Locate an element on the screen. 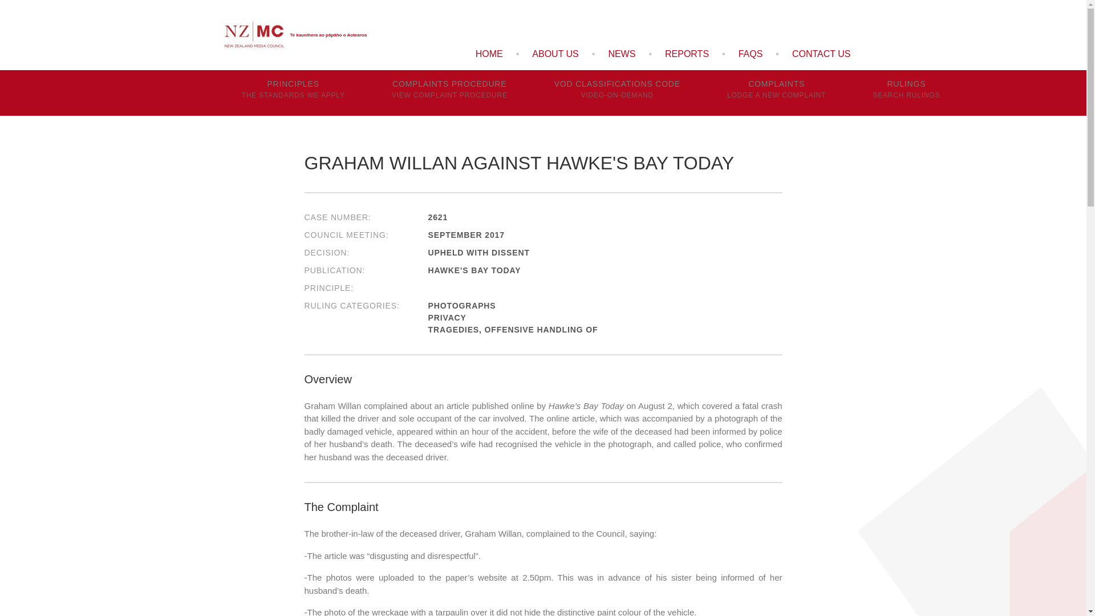 The width and height of the screenshot is (1095, 616). News is located at coordinates (906, 93).